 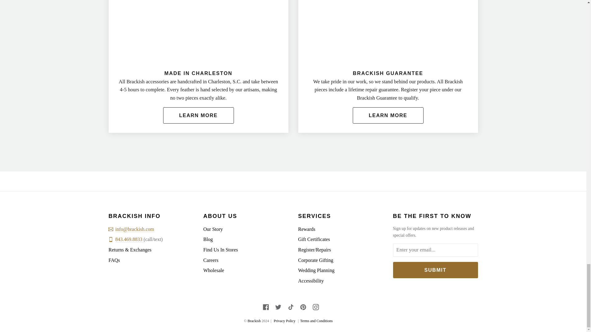 What do you see at coordinates (278, 307) in the screenshot?
I see `Twitter` at bounding box center [278, 307].